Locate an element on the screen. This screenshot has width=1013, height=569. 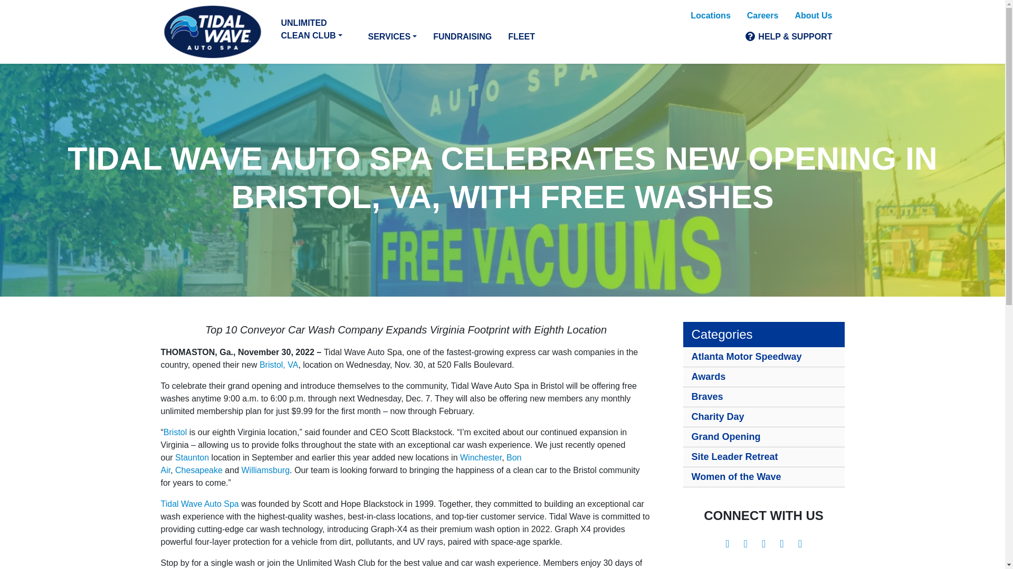
Winchester is located at coordinates (480, 457).